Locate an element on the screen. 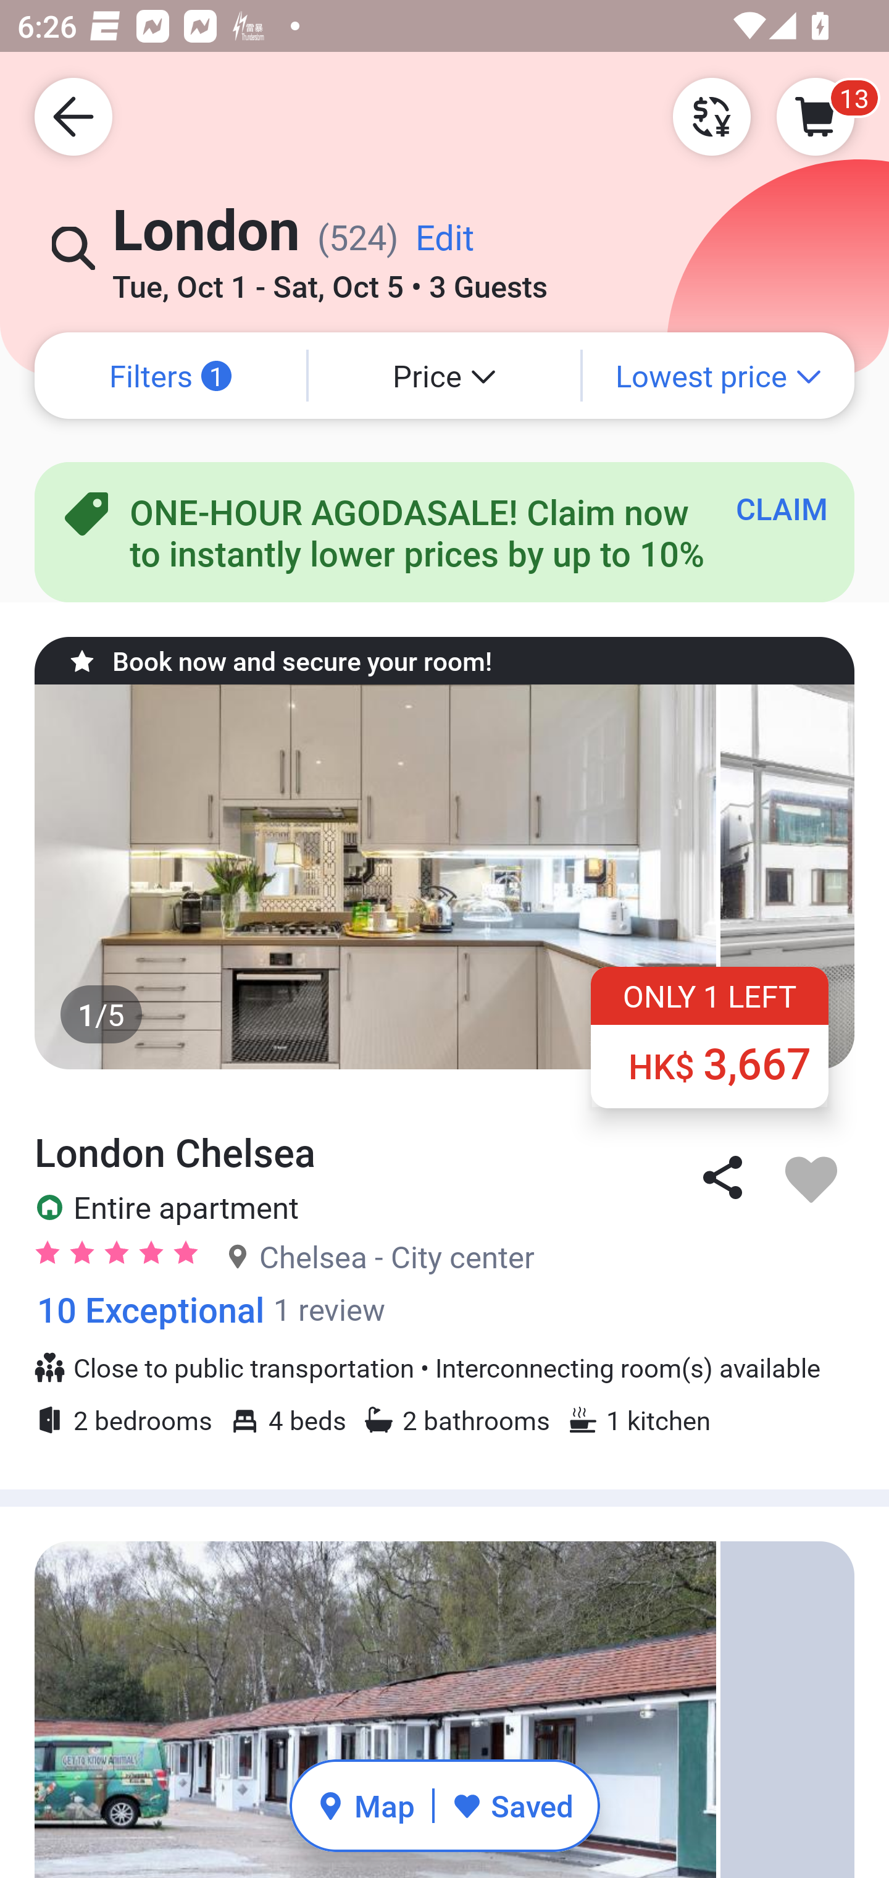  1/5 is located at coordinates (444, 876).